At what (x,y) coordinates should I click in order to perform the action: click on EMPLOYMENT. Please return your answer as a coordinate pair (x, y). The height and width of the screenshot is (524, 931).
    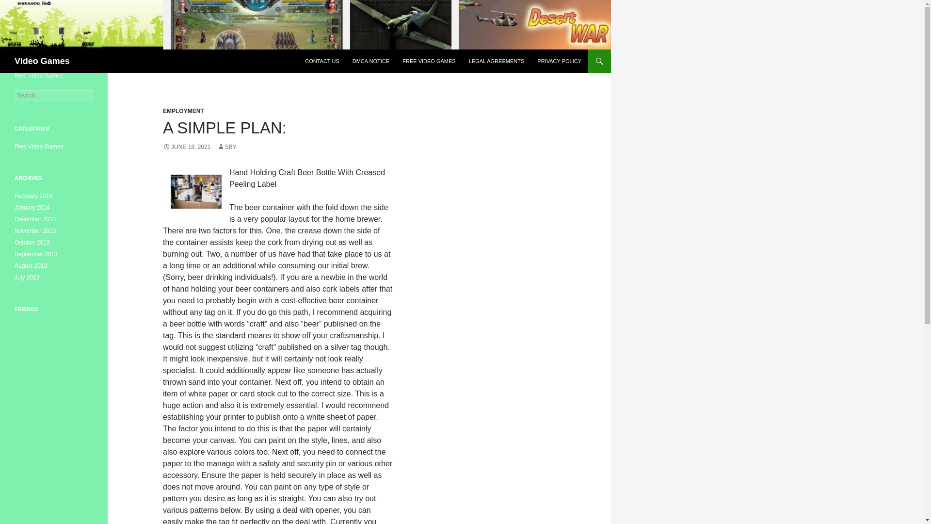
    Looking at the image, I should click on (183, 111).